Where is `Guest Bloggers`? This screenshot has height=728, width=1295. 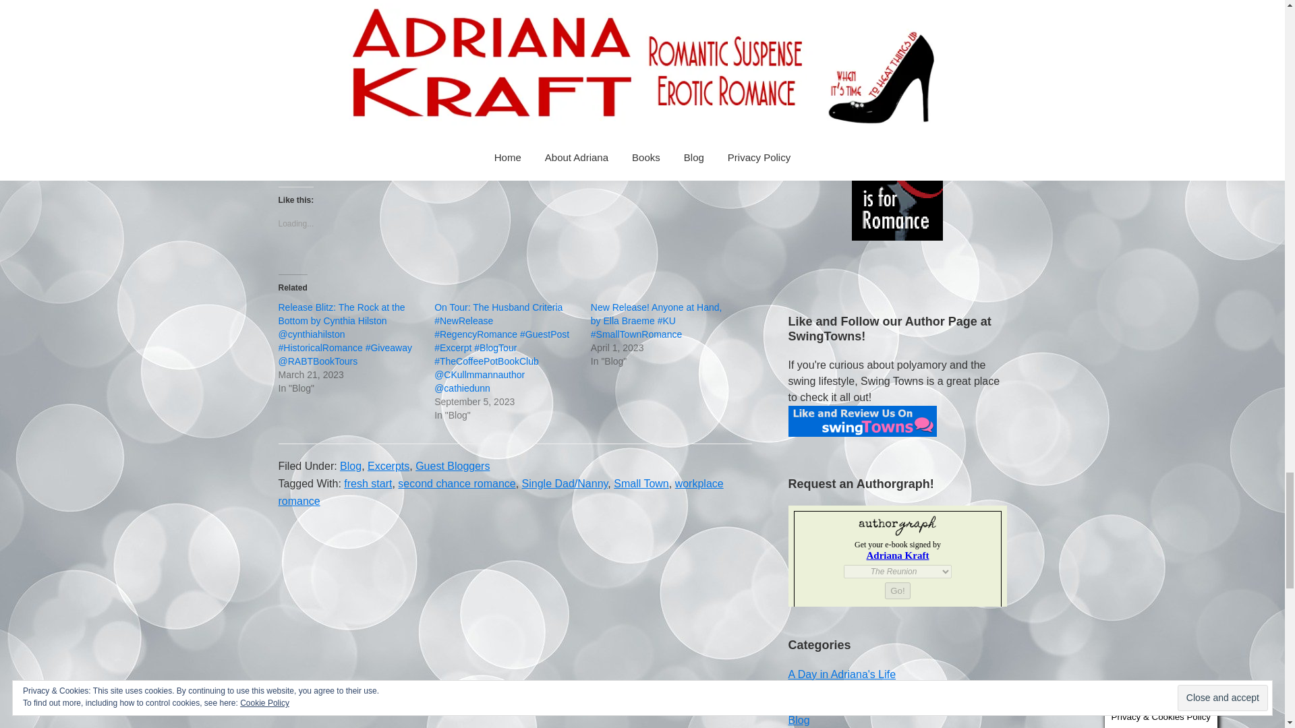
Guest Bloggers is located at coordinates (452, 465).